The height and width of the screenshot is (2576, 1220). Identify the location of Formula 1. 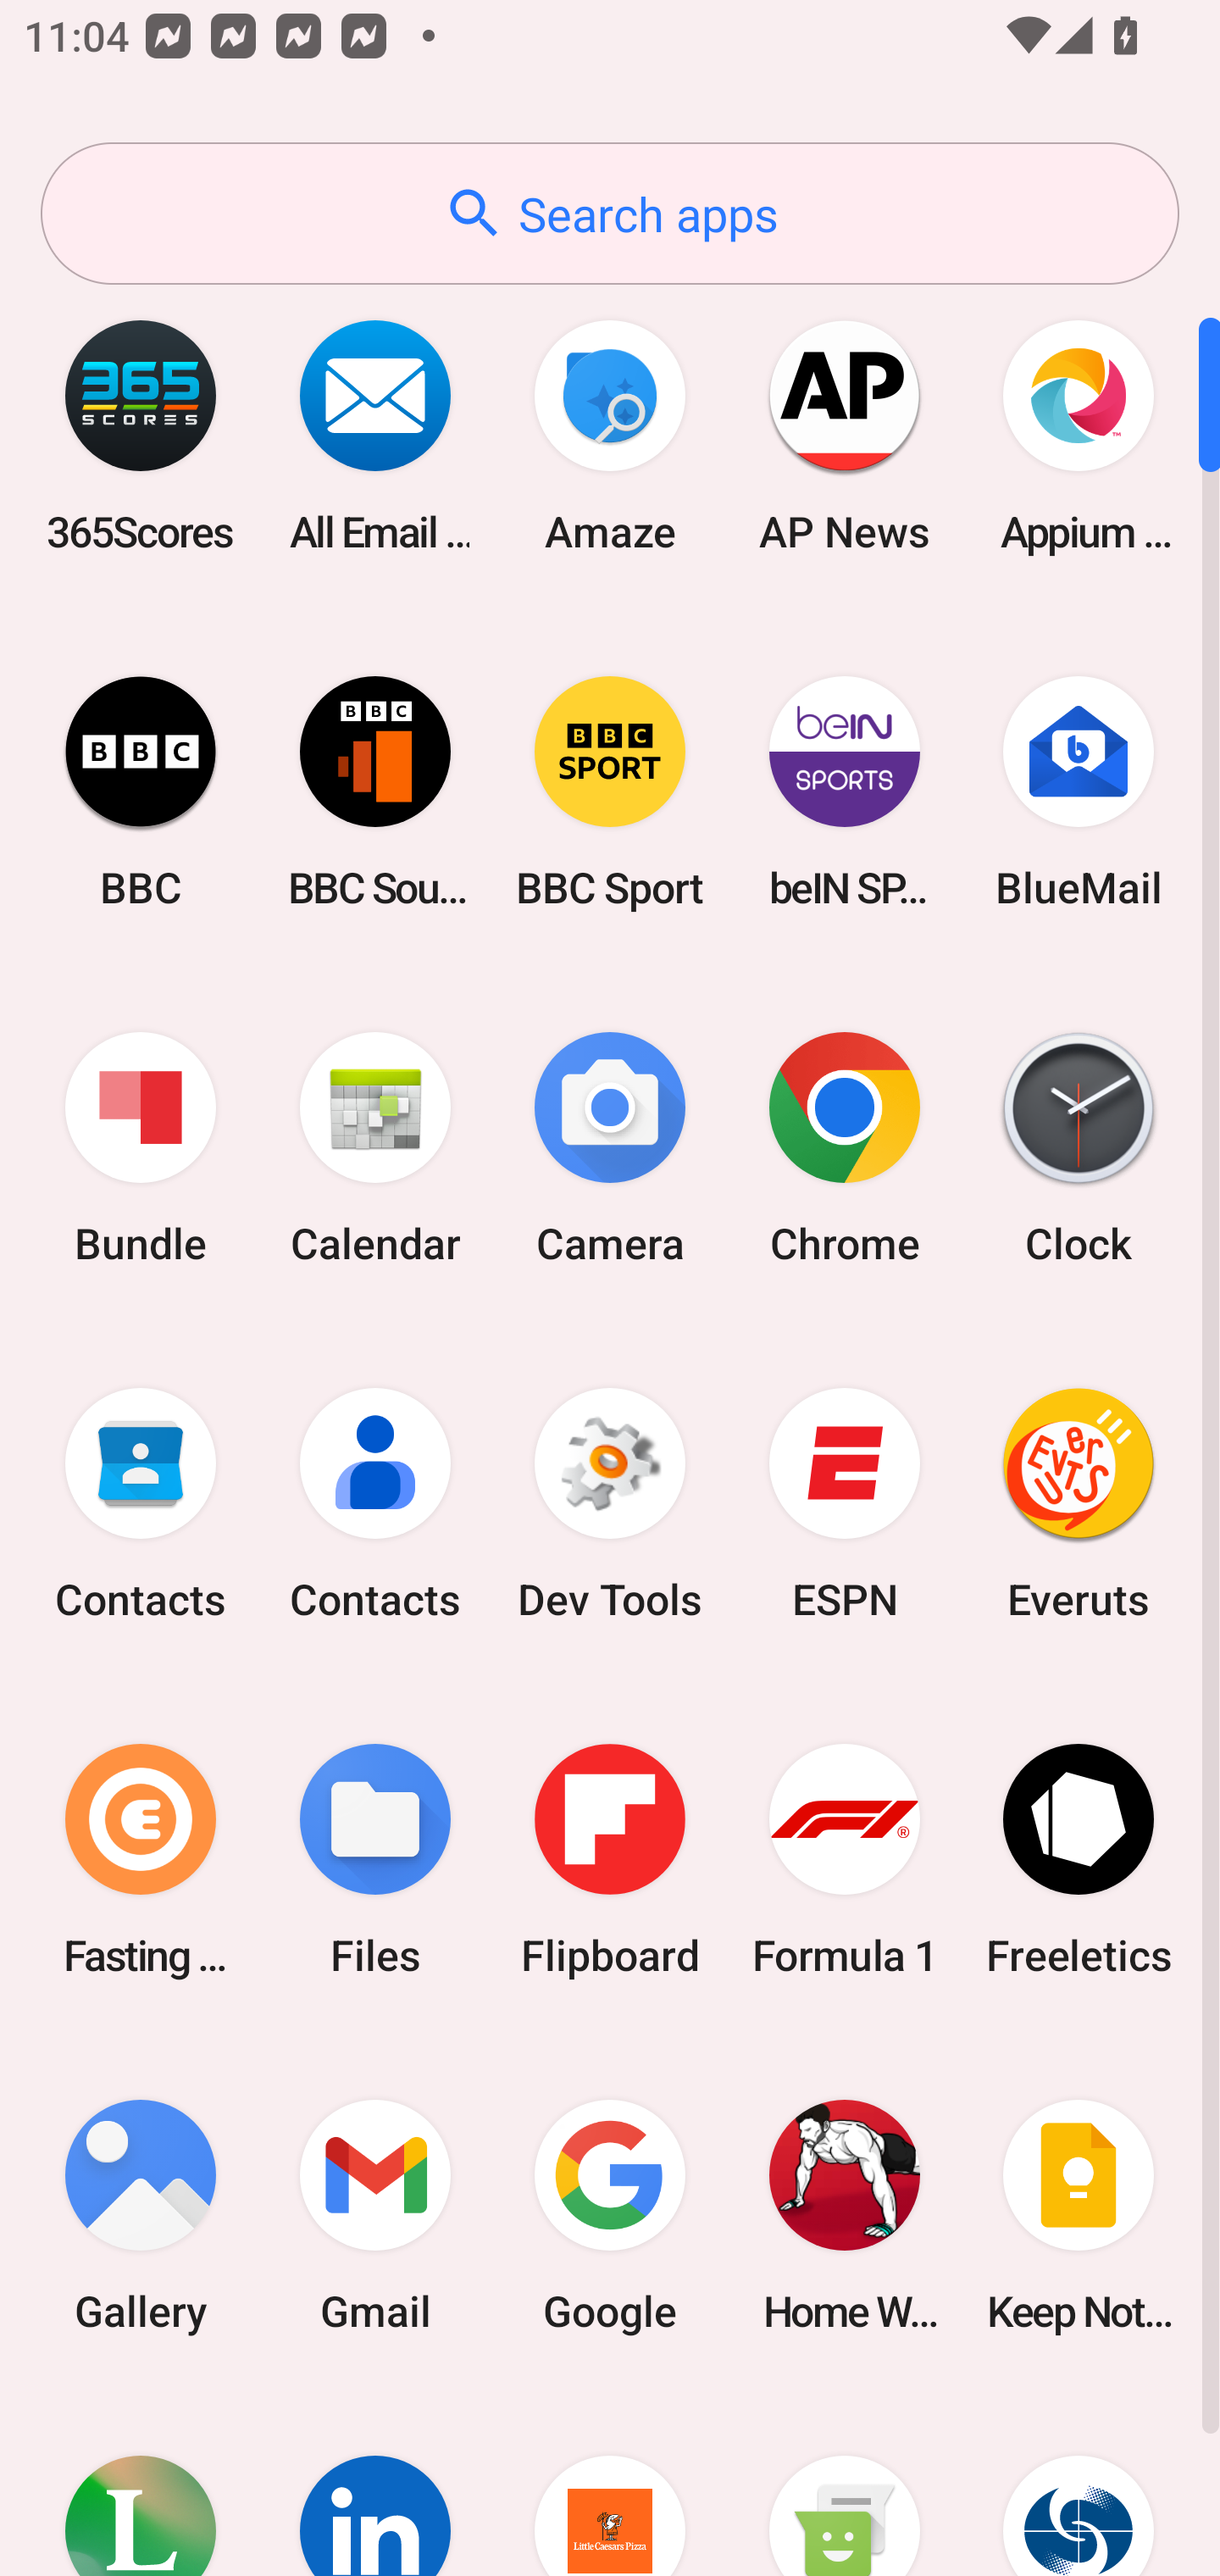
(844, 1859).